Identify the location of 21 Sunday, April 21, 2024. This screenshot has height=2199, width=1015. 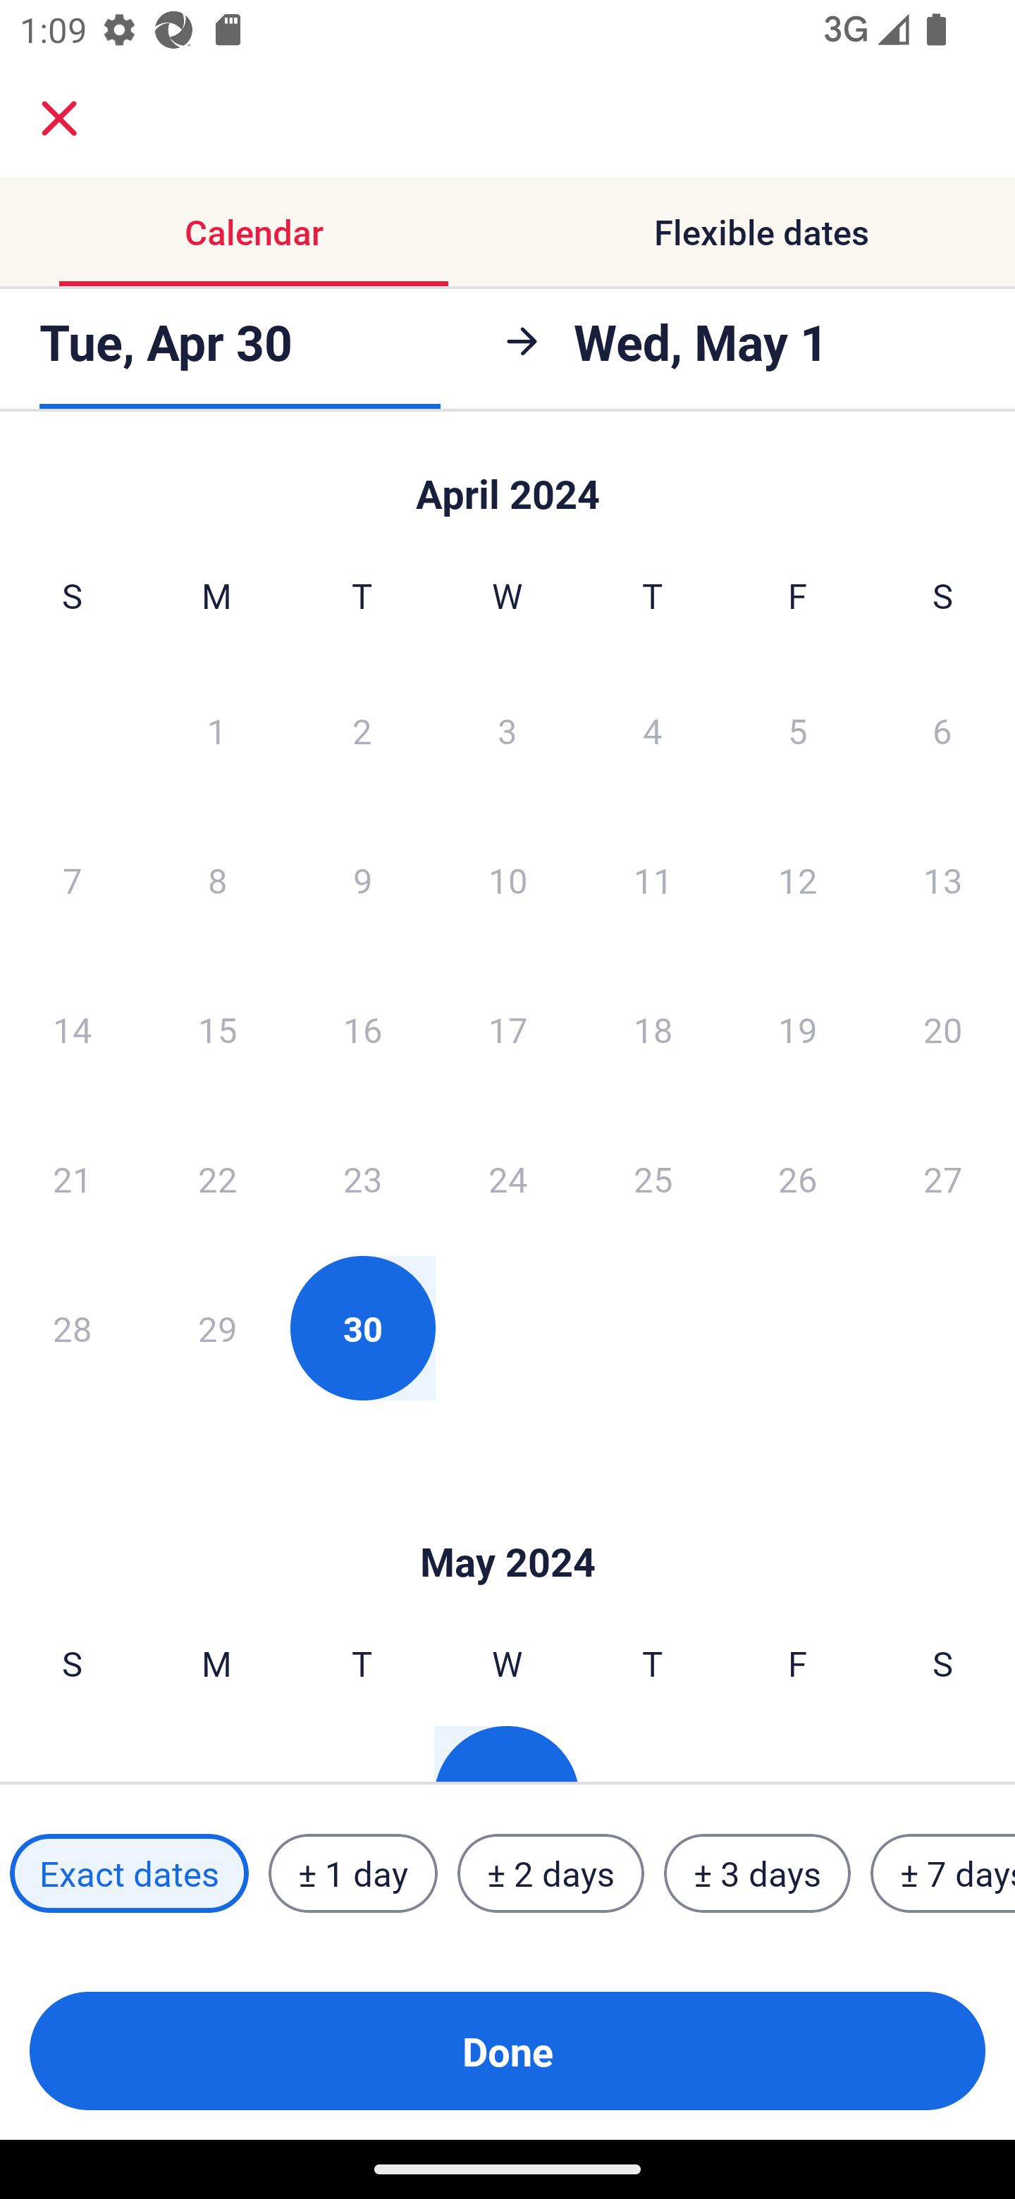
(72, 1178).